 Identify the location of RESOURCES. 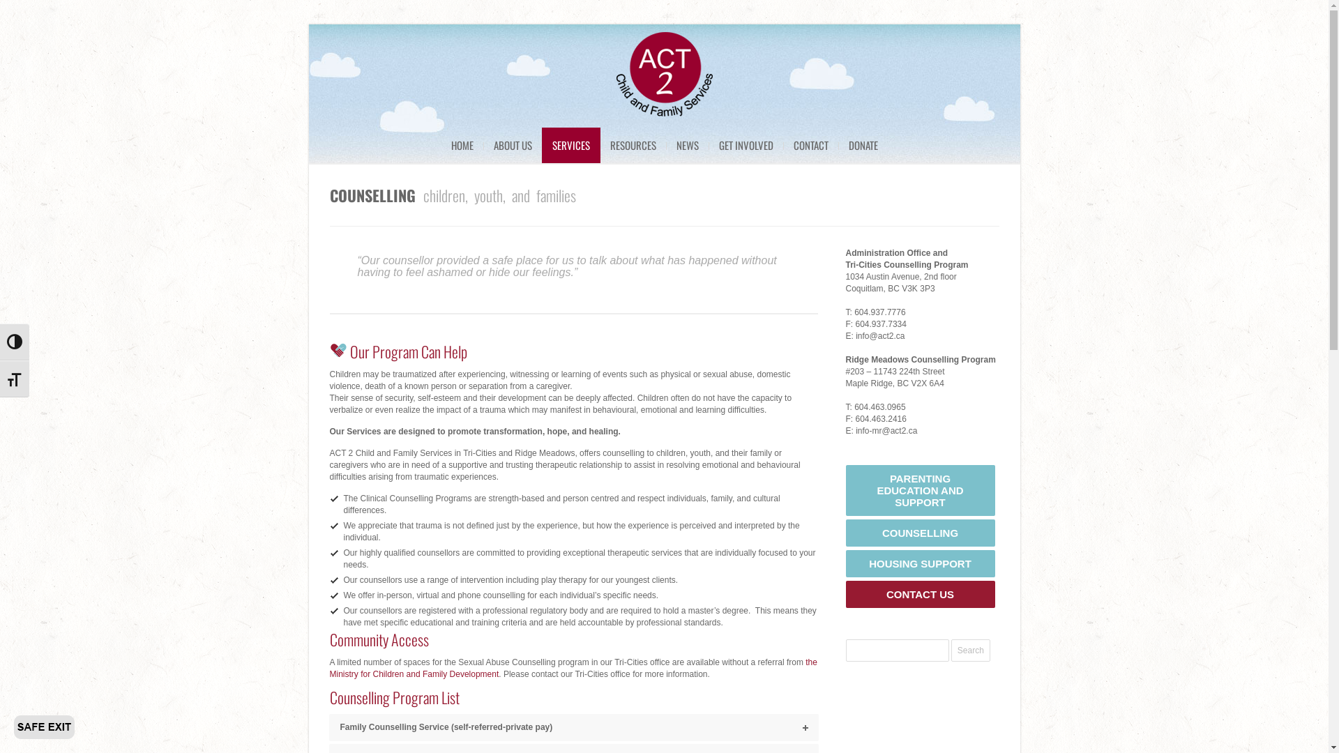
(633, 145).